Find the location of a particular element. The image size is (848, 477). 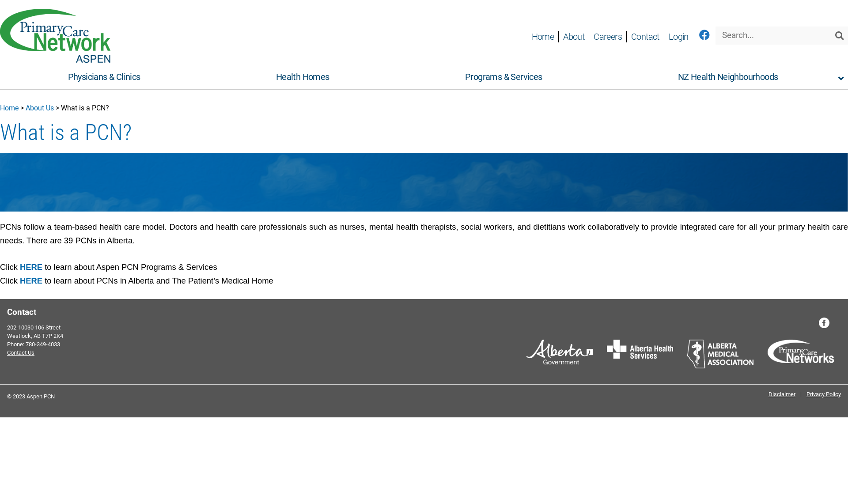

Search is located at coordinates (839, 35).